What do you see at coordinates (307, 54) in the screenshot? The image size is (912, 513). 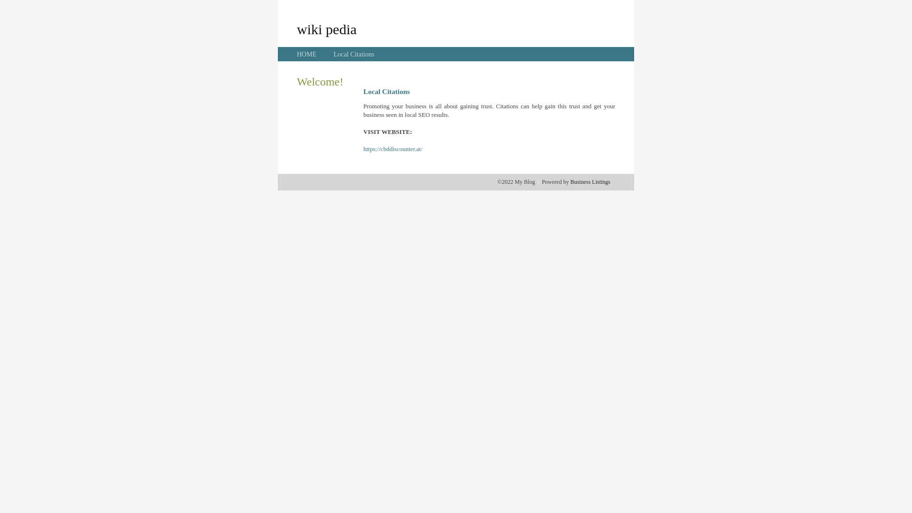 I see `HOME` at bounding box center [307, 54].